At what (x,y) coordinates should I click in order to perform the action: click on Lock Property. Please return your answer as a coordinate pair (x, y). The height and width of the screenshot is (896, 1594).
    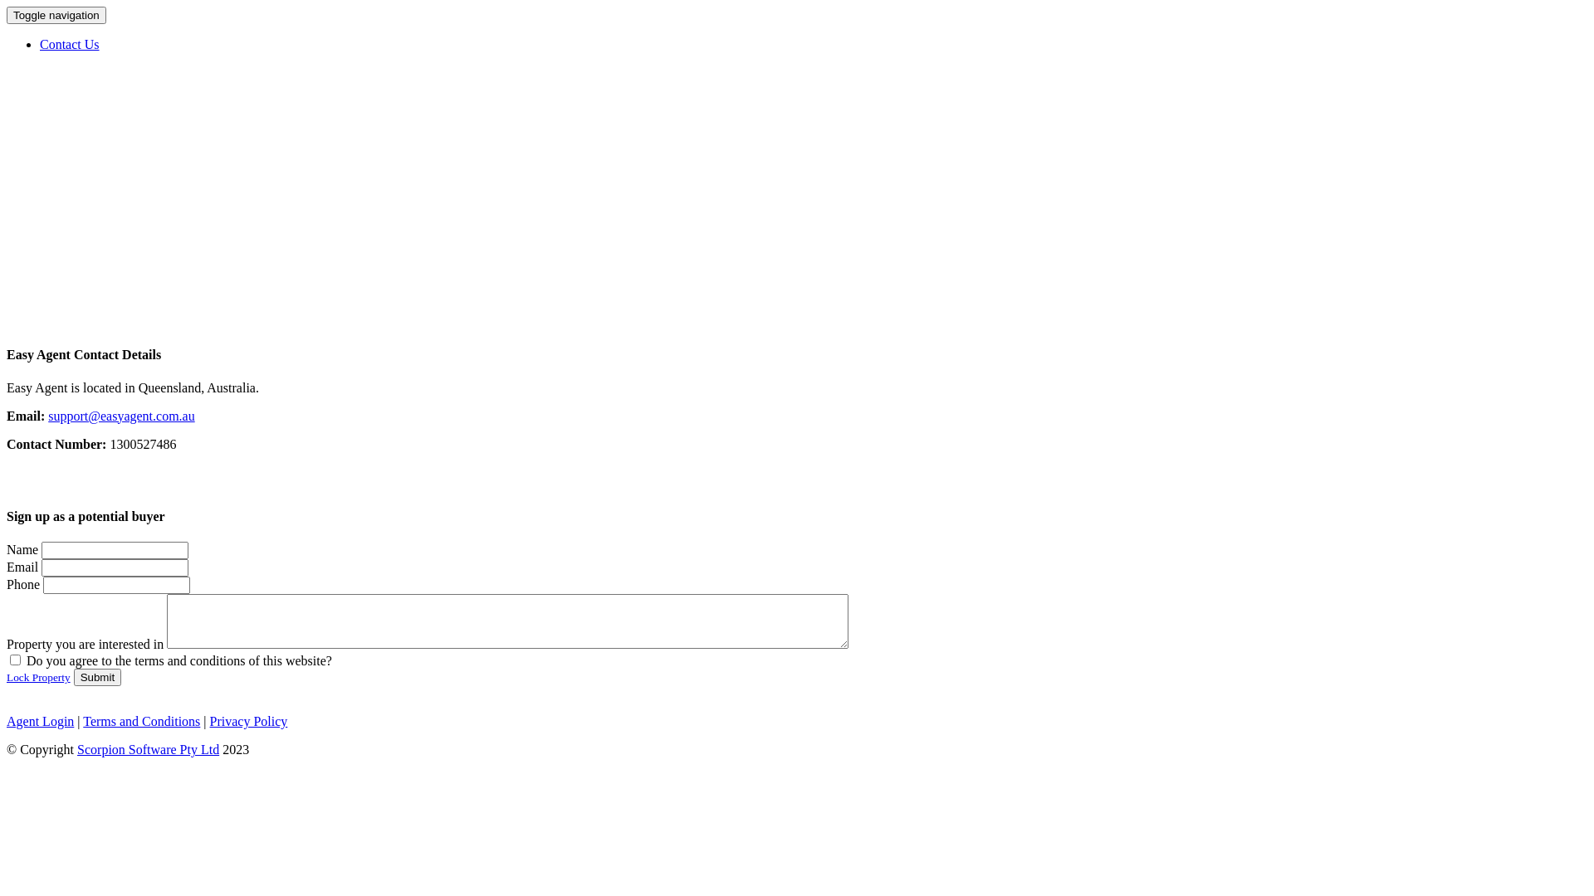
    Looking at the image, I should click on (38, 677).